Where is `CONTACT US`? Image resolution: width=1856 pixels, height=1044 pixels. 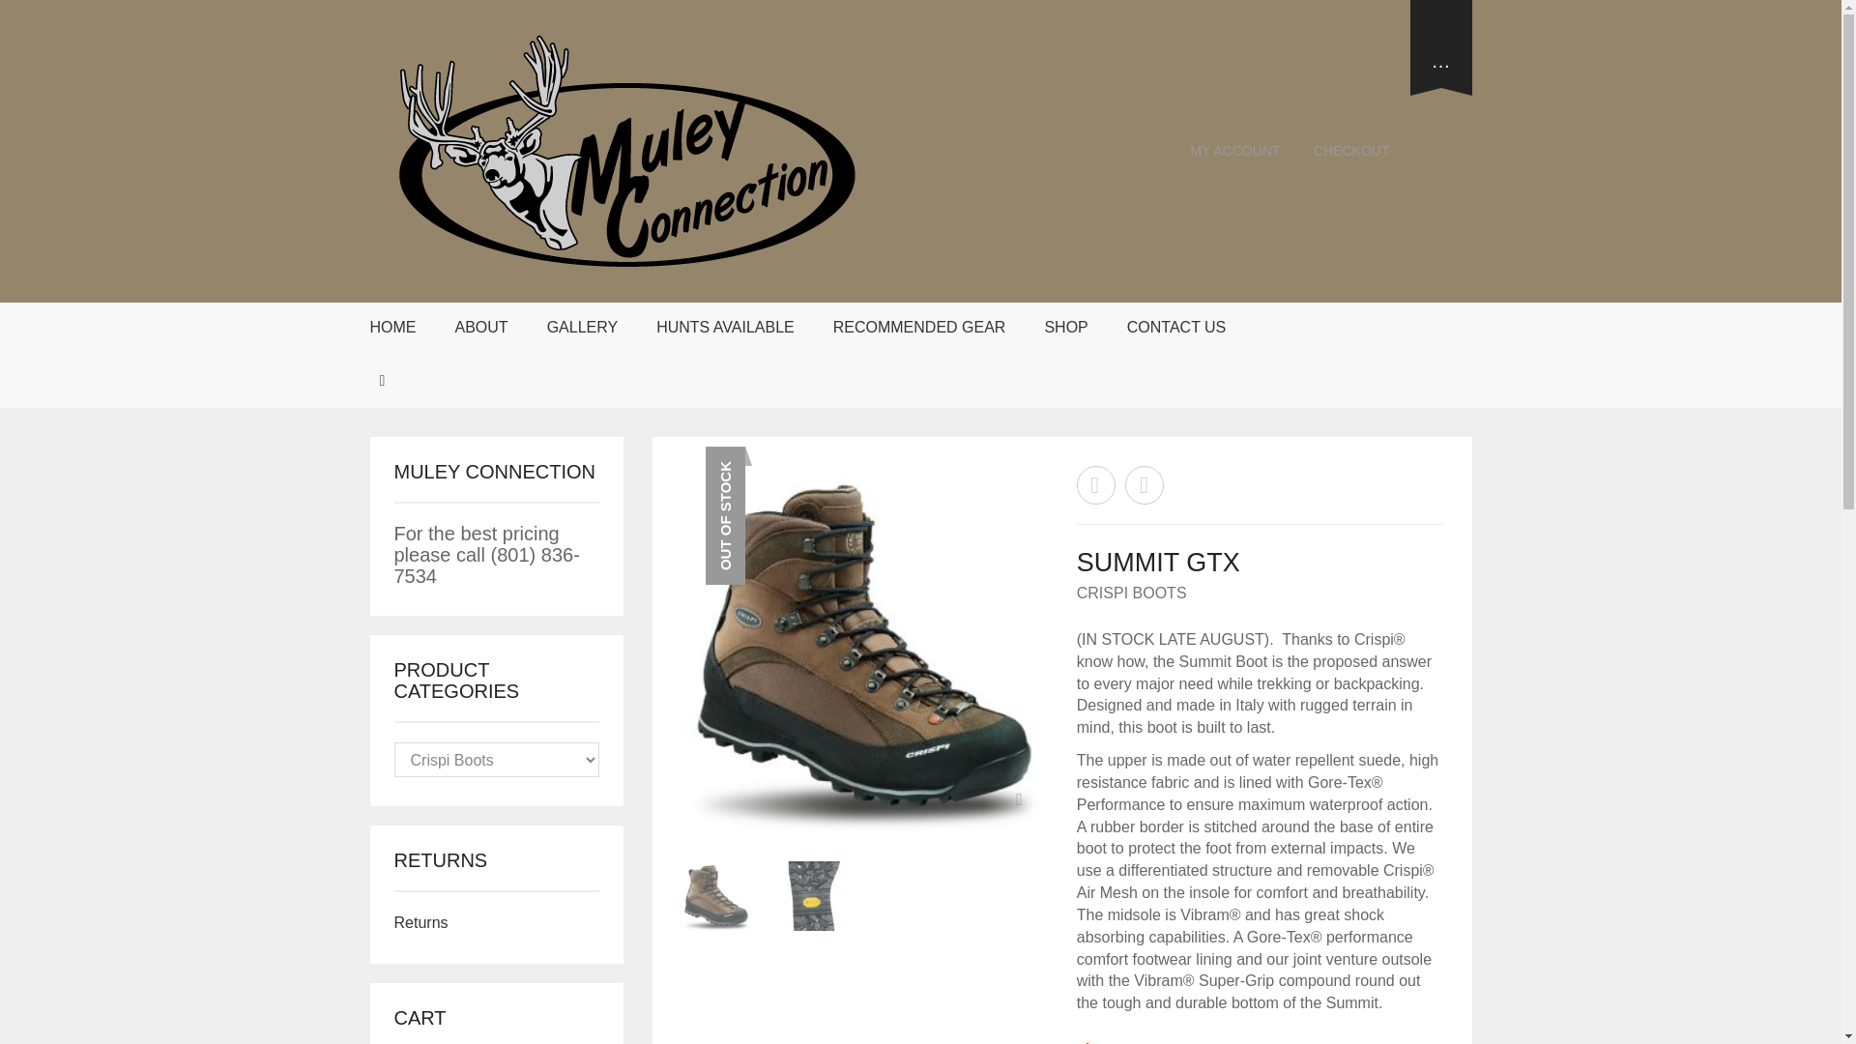
CONTACT US is located at coordinates (1175, 329).